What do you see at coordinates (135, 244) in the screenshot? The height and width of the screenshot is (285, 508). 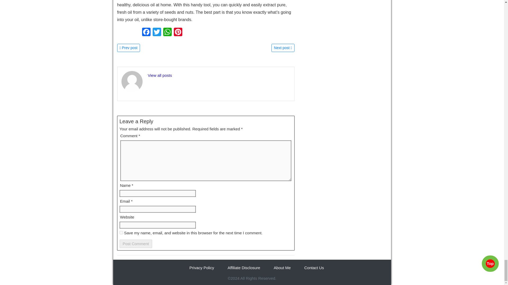 I see `Post Comment` at bounding box center [135, 244].